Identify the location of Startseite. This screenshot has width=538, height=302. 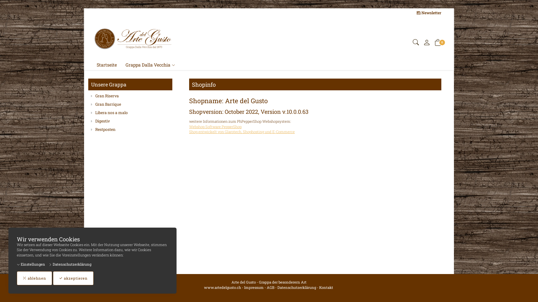
(107, 65).